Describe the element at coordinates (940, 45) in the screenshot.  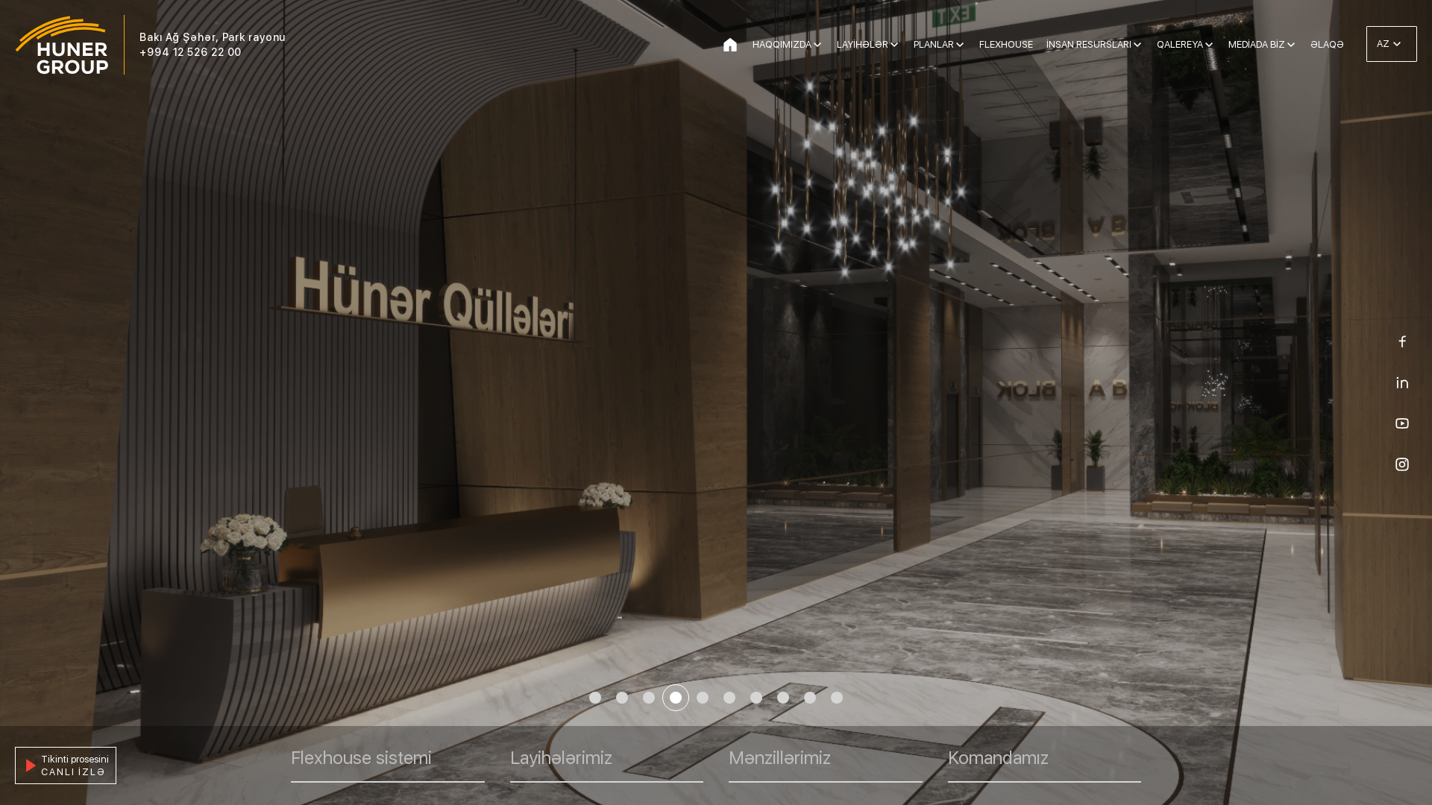
I see `PLANLAR` at that location.